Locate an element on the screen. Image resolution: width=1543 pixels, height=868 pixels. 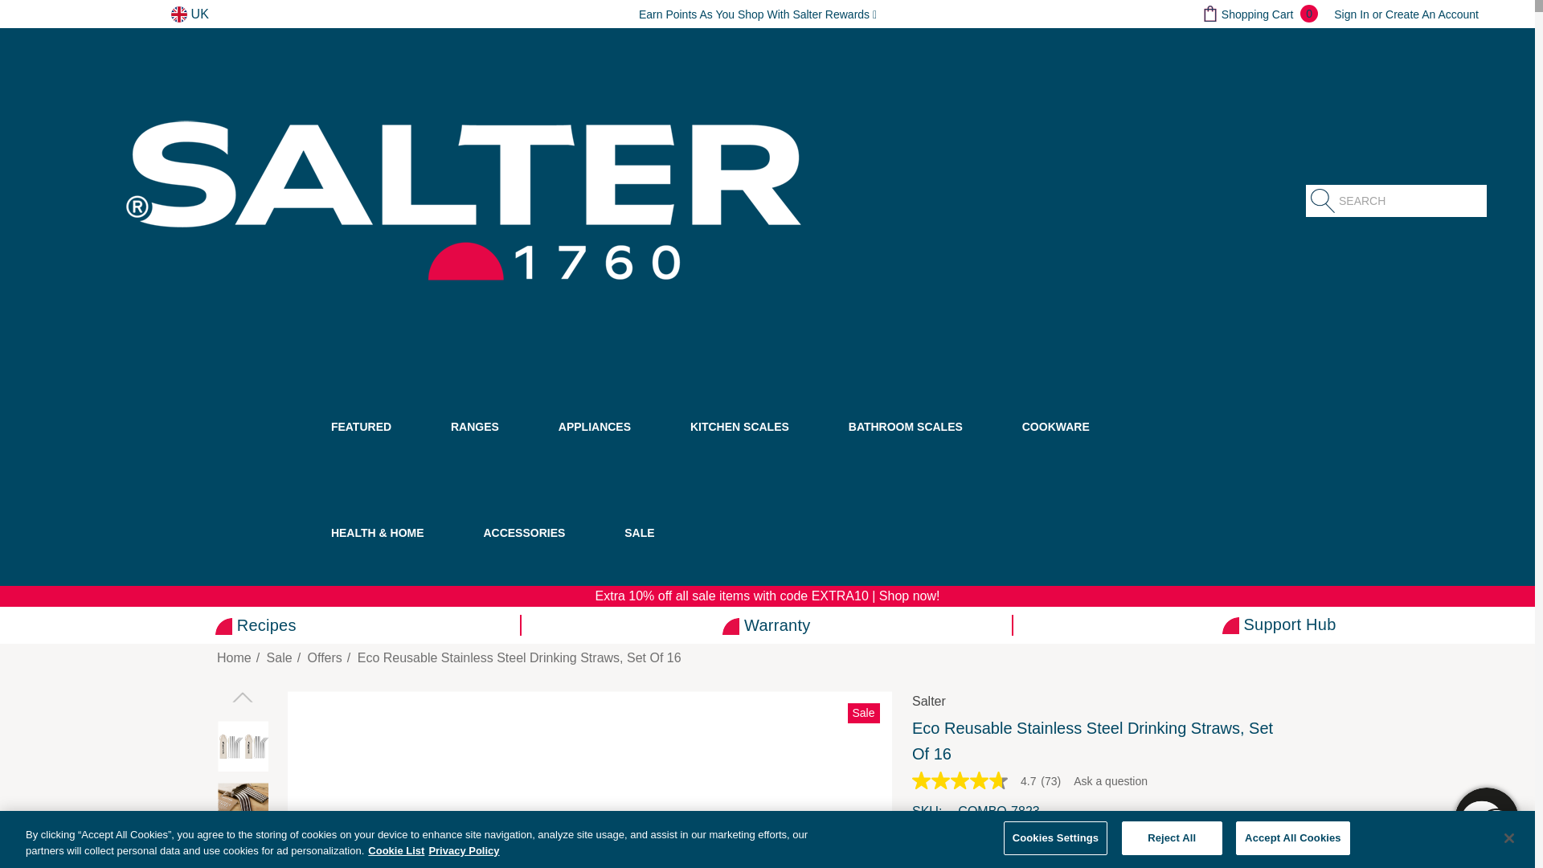
RANGES is located at coordinates (459, 447).